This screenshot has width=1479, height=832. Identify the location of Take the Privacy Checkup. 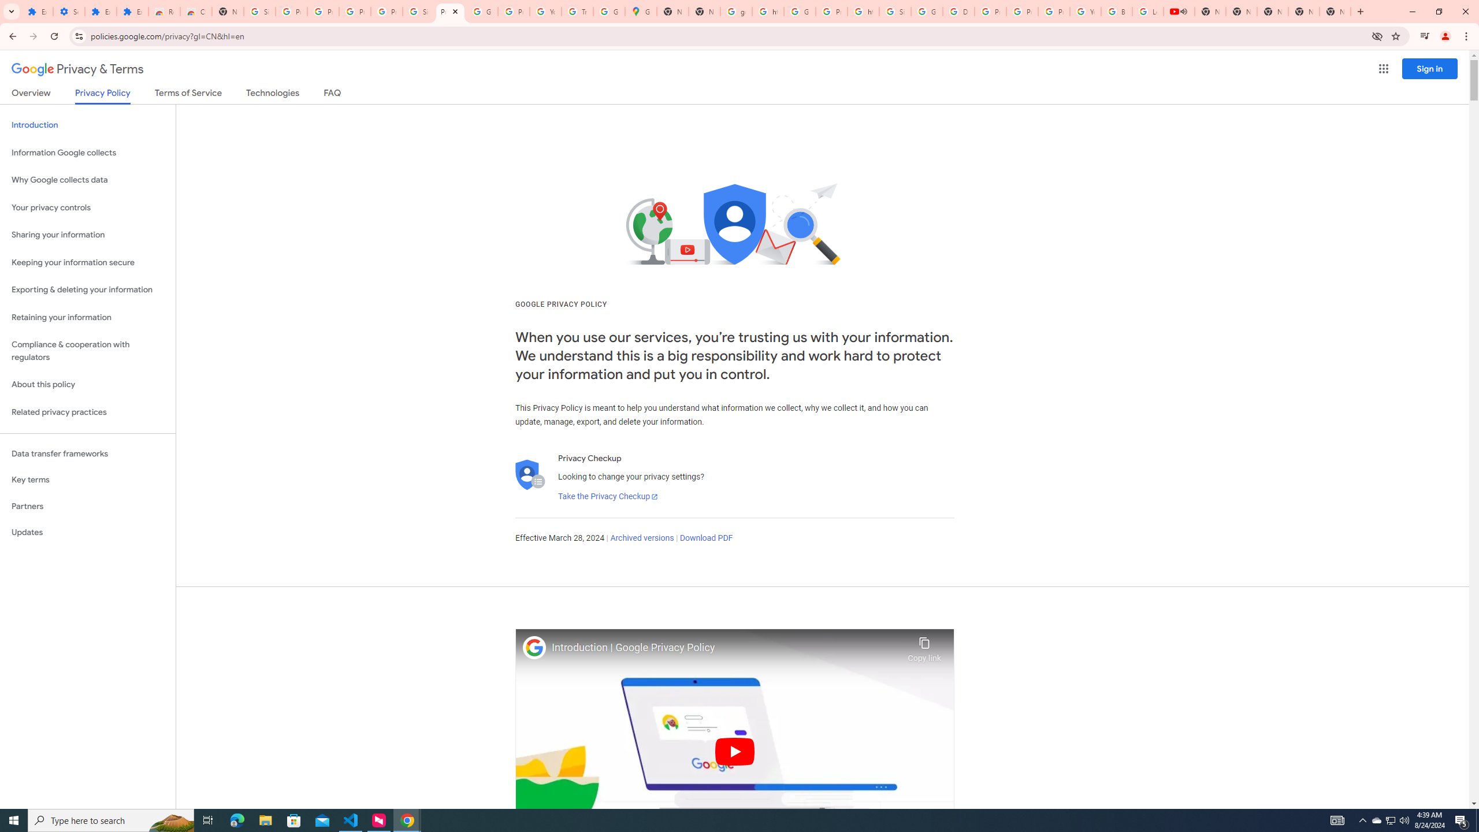
(608, 497).